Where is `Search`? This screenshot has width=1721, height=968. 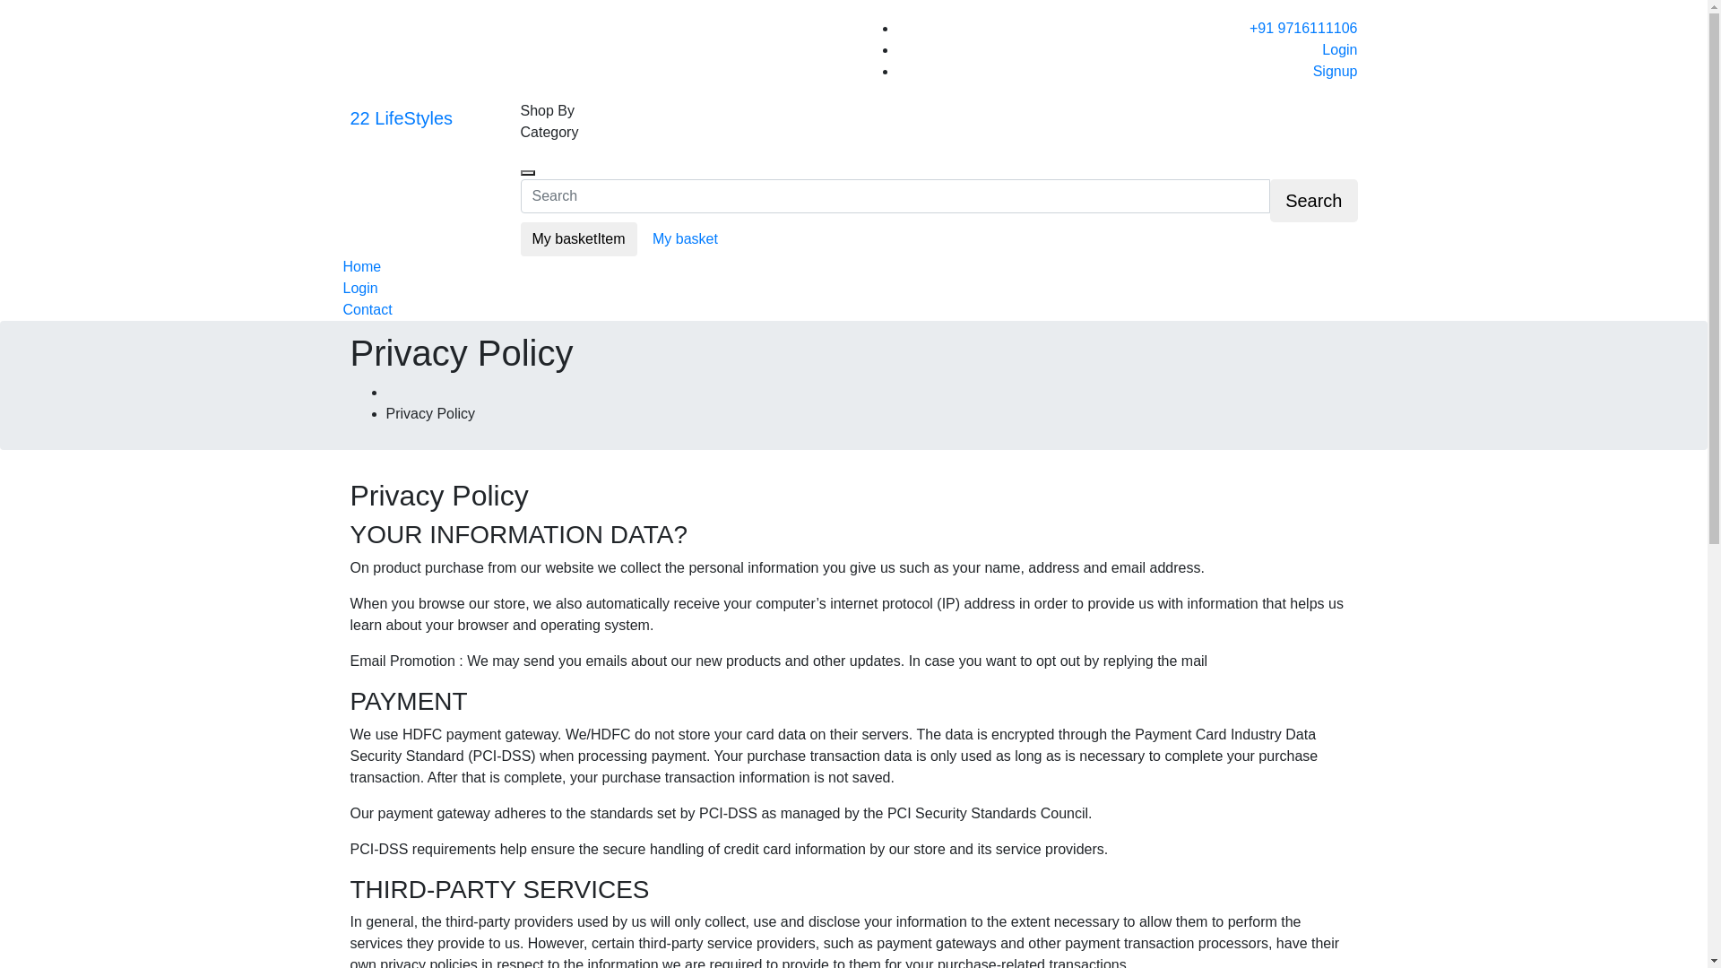
Search is located at coordinates (1314, 201).